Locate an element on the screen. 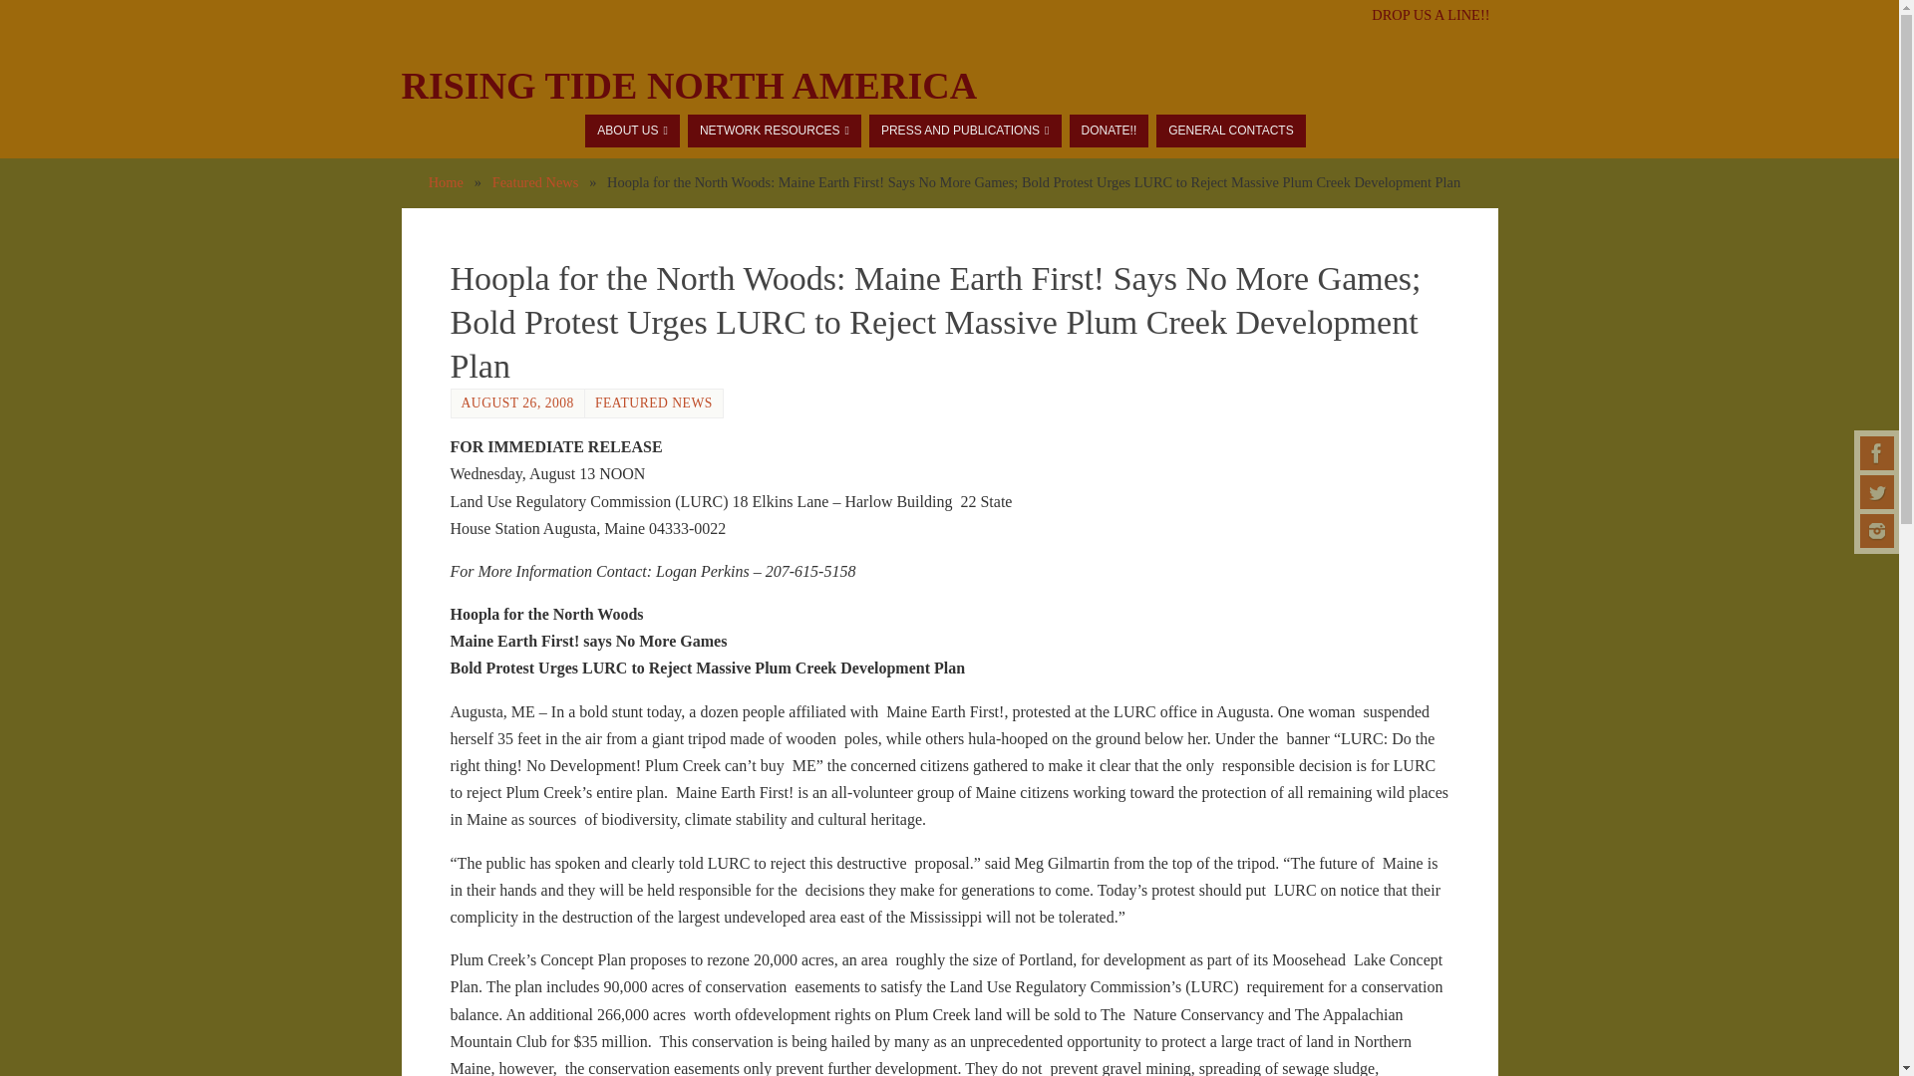  Instagram is located at coordinates (1877, 530).